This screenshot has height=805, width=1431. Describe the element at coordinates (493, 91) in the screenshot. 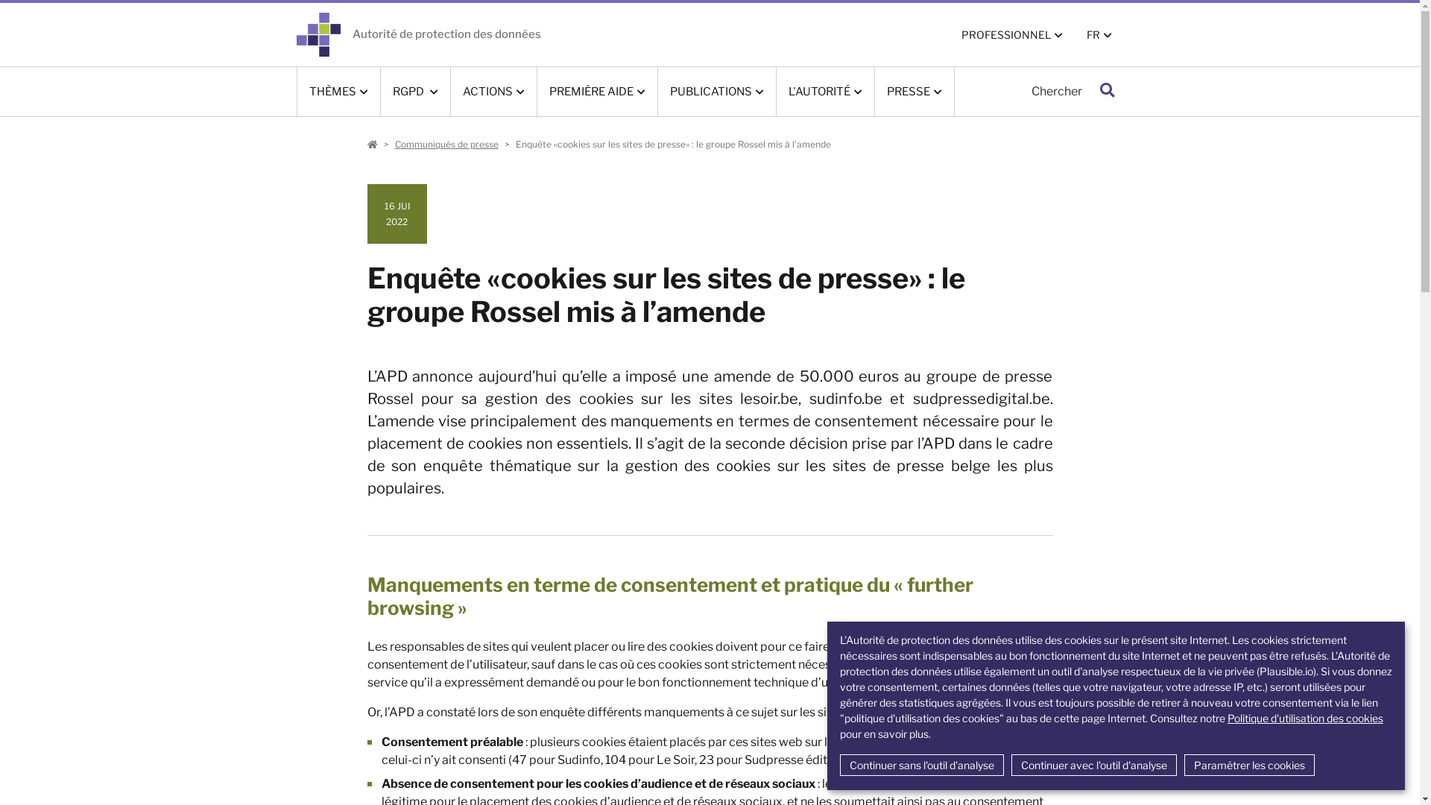

I see `ACTIONS` at that location.